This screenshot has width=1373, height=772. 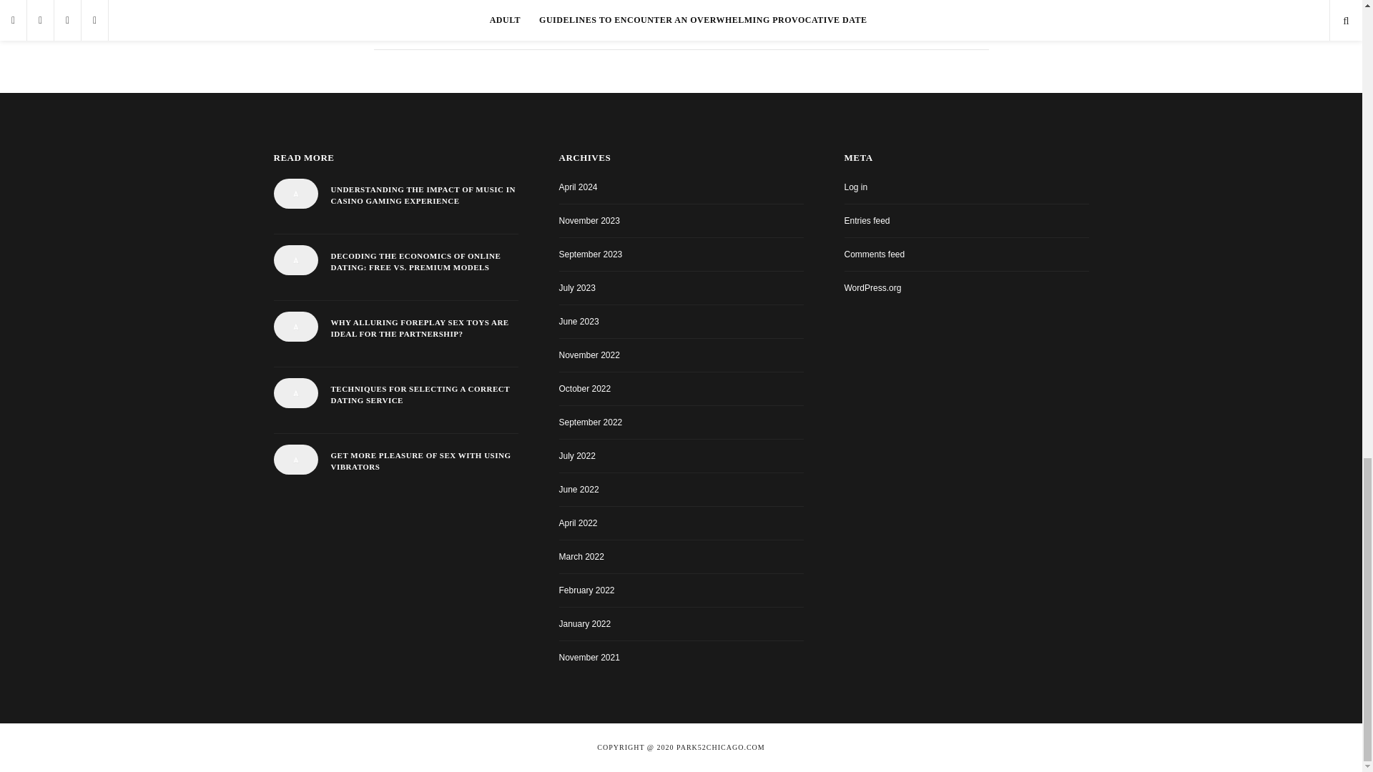 What do you see at coordinates (589, 355) in the screenshot?
I see `November 2022` at bounding box center [589, 355].